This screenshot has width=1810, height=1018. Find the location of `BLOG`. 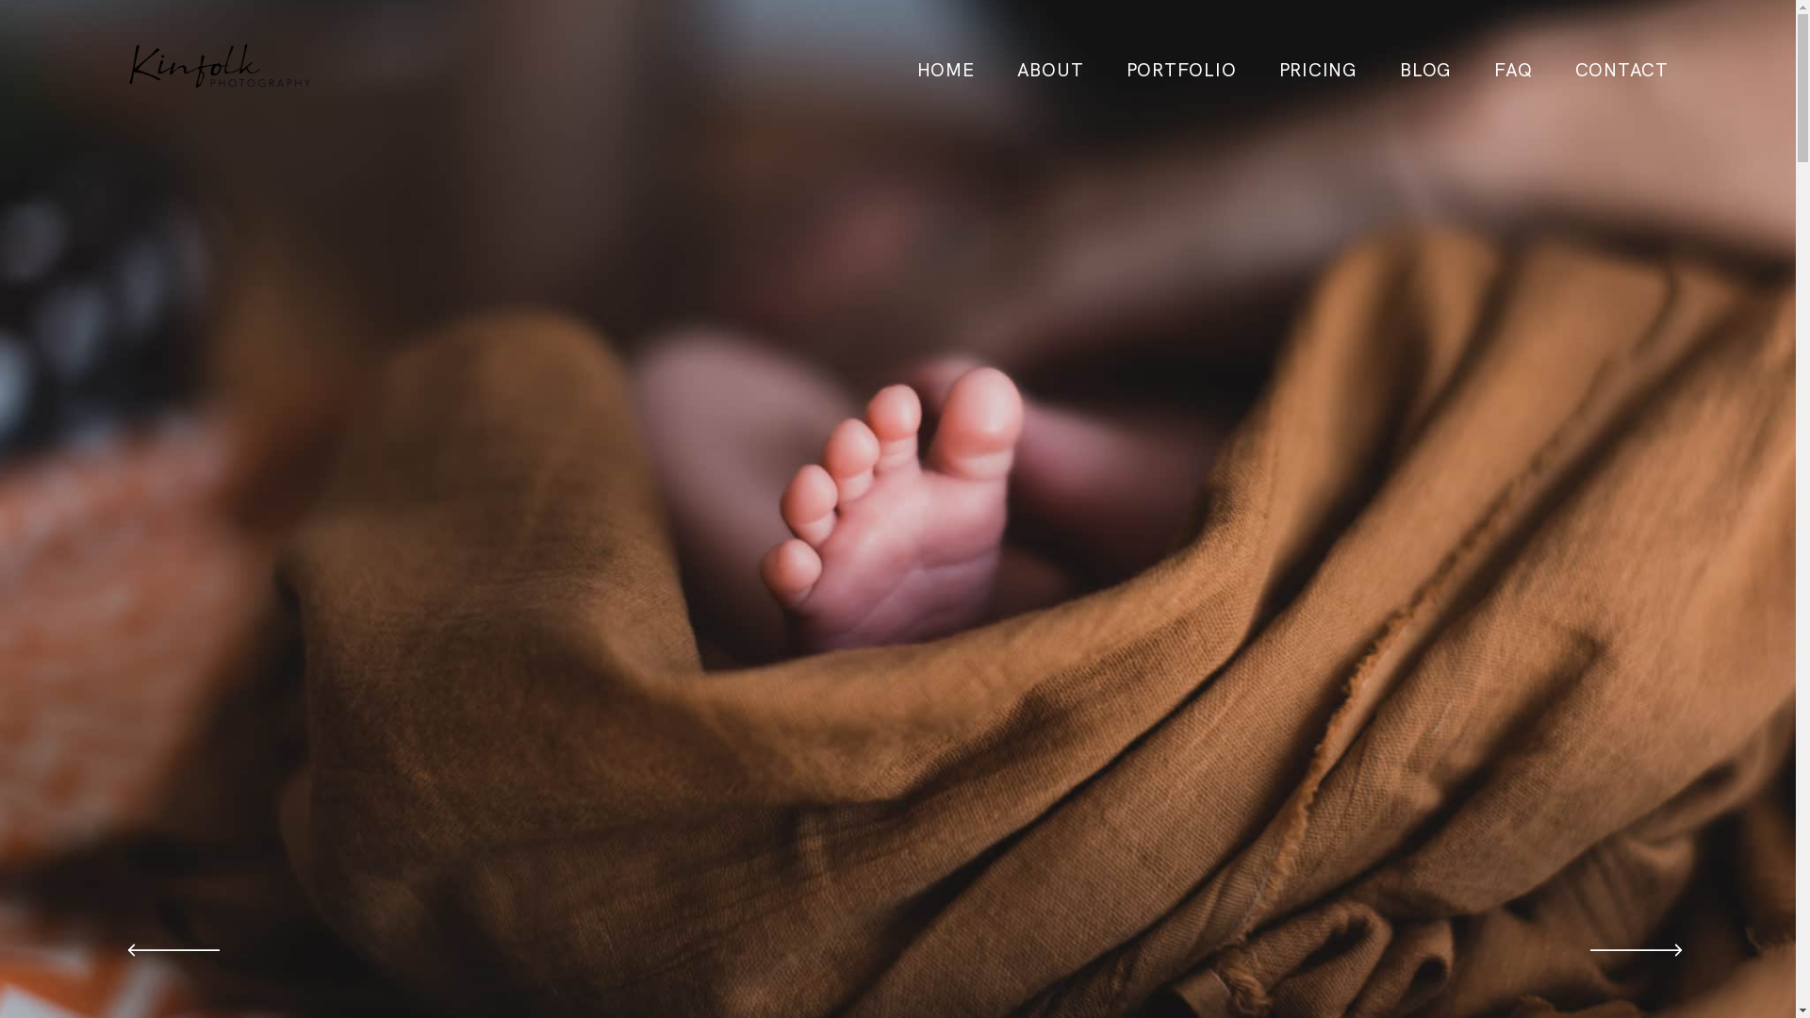

BLOG is located at coordinates (1425, 71).